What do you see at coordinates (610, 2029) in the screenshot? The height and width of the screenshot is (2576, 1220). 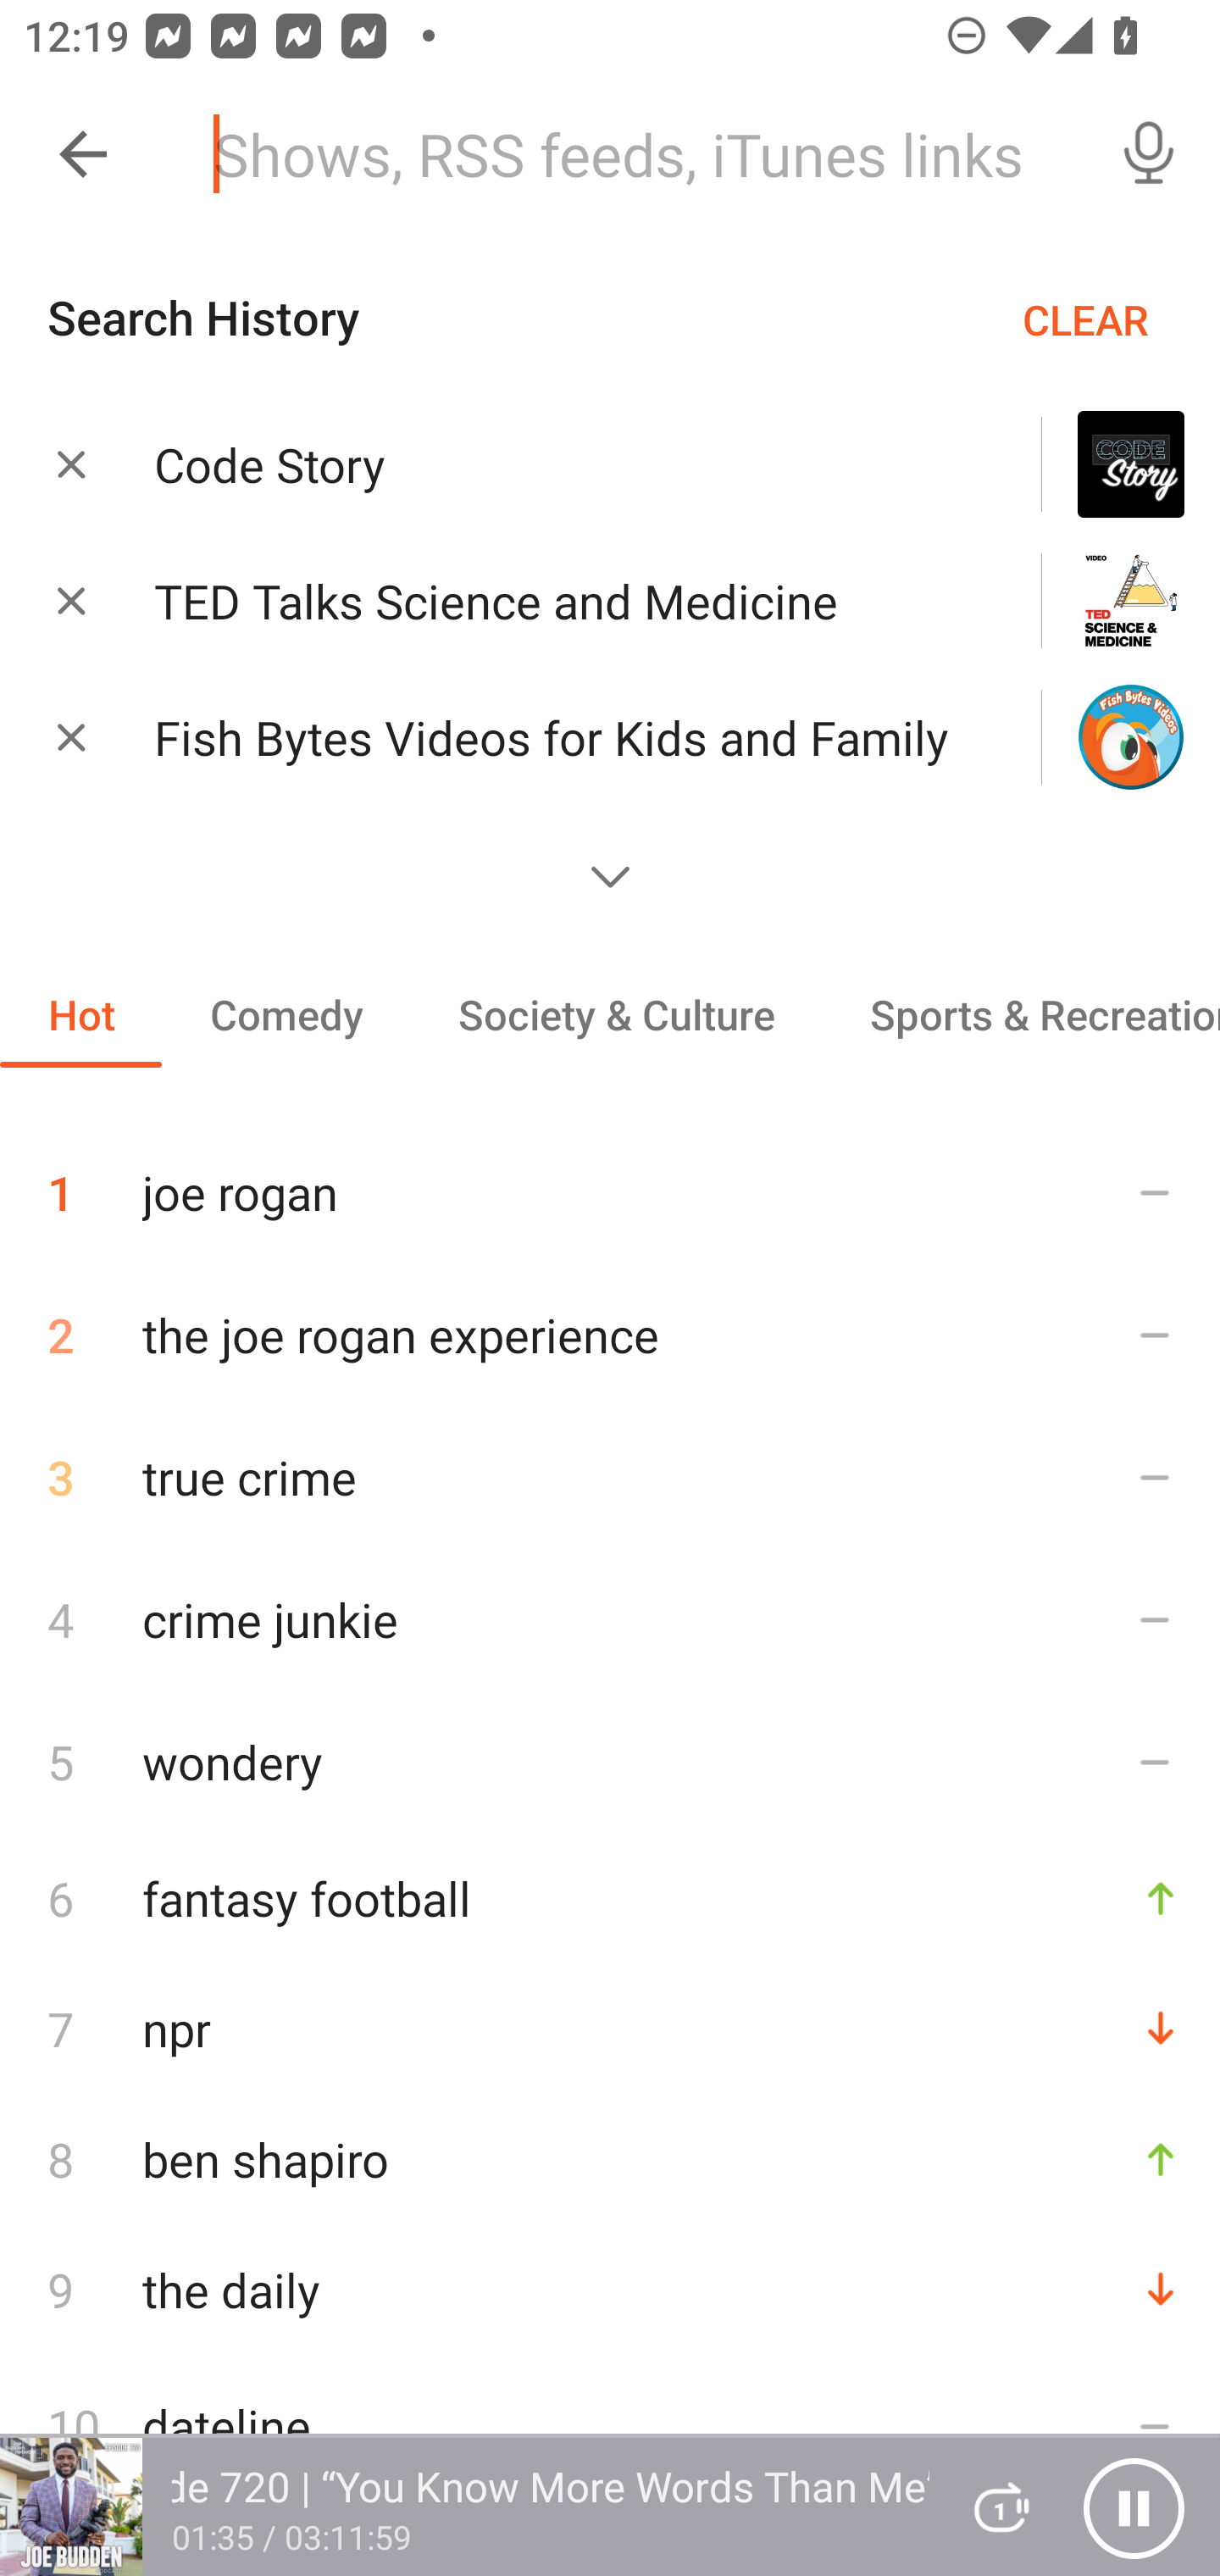 I see `7 npr` at bounding box center [610, 2029].